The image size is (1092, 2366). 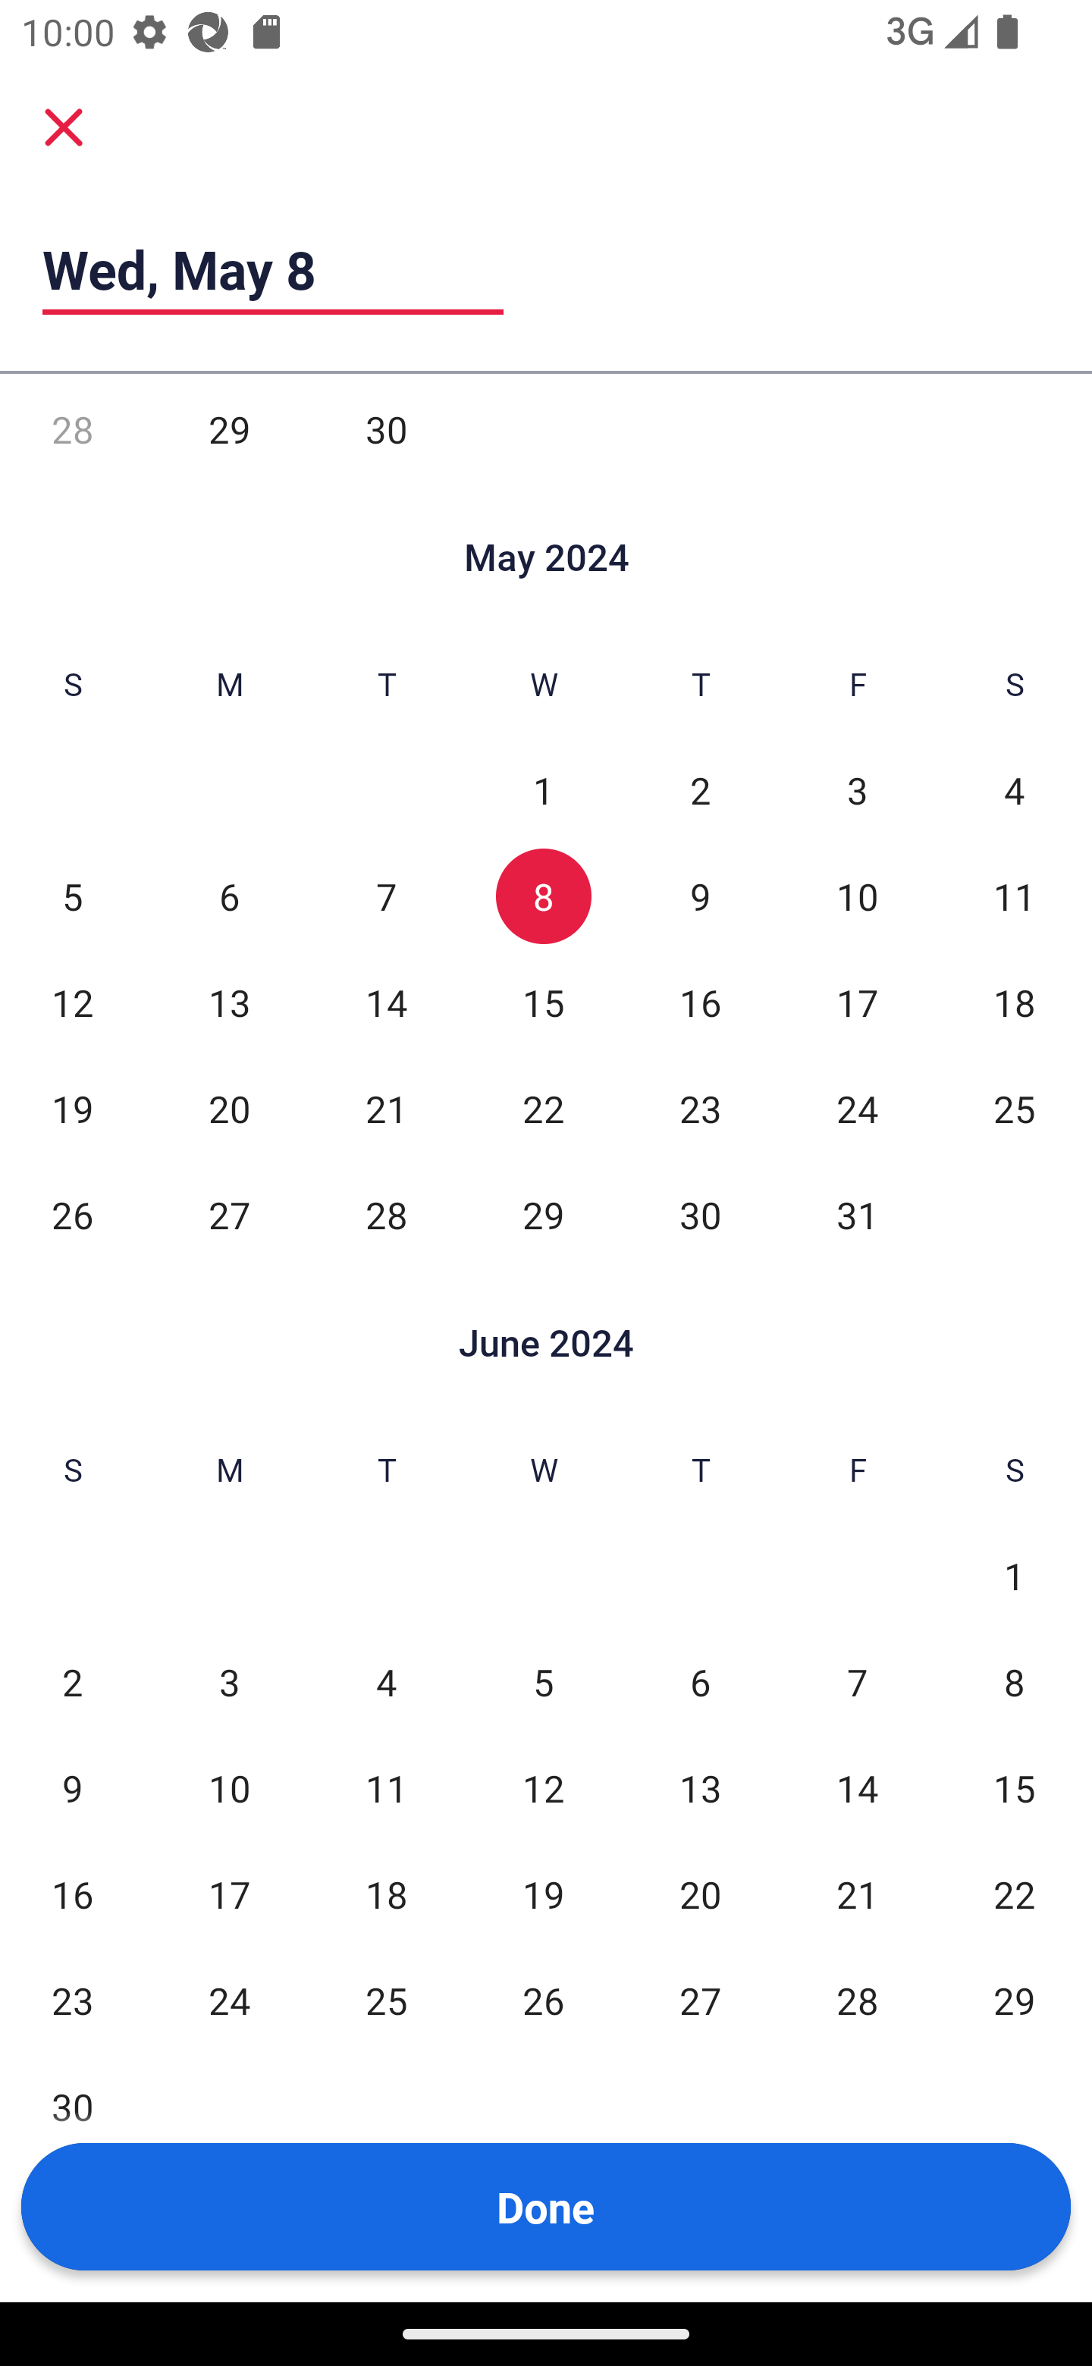 I want to click on 29 Mon, Apr 29, Not Selected, so click(x=229, y=429).